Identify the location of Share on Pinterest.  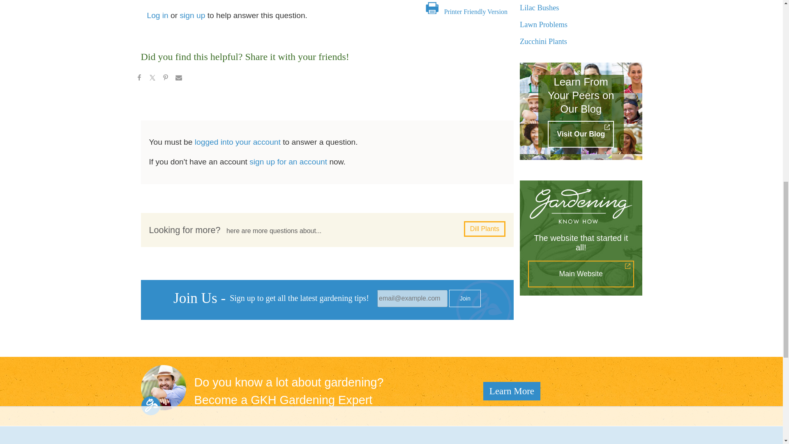
(165, 79).